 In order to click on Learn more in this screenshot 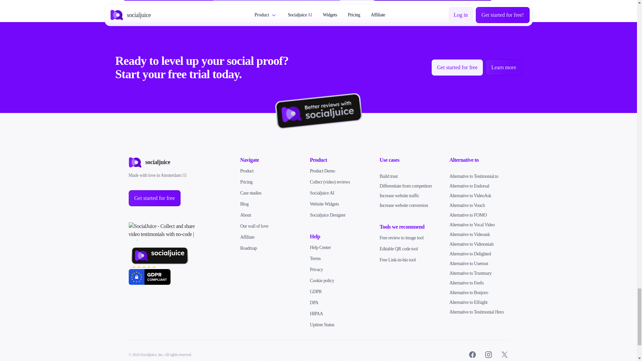, I will do `click(503, 68)`.